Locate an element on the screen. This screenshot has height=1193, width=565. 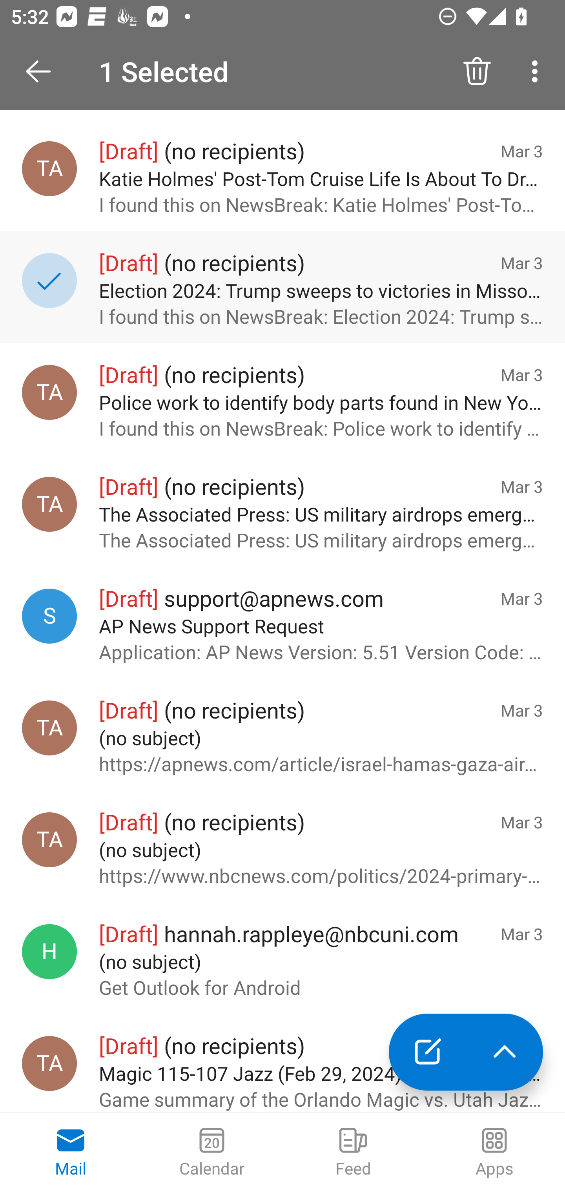
Calendar is located at coordinates (212, 1153).